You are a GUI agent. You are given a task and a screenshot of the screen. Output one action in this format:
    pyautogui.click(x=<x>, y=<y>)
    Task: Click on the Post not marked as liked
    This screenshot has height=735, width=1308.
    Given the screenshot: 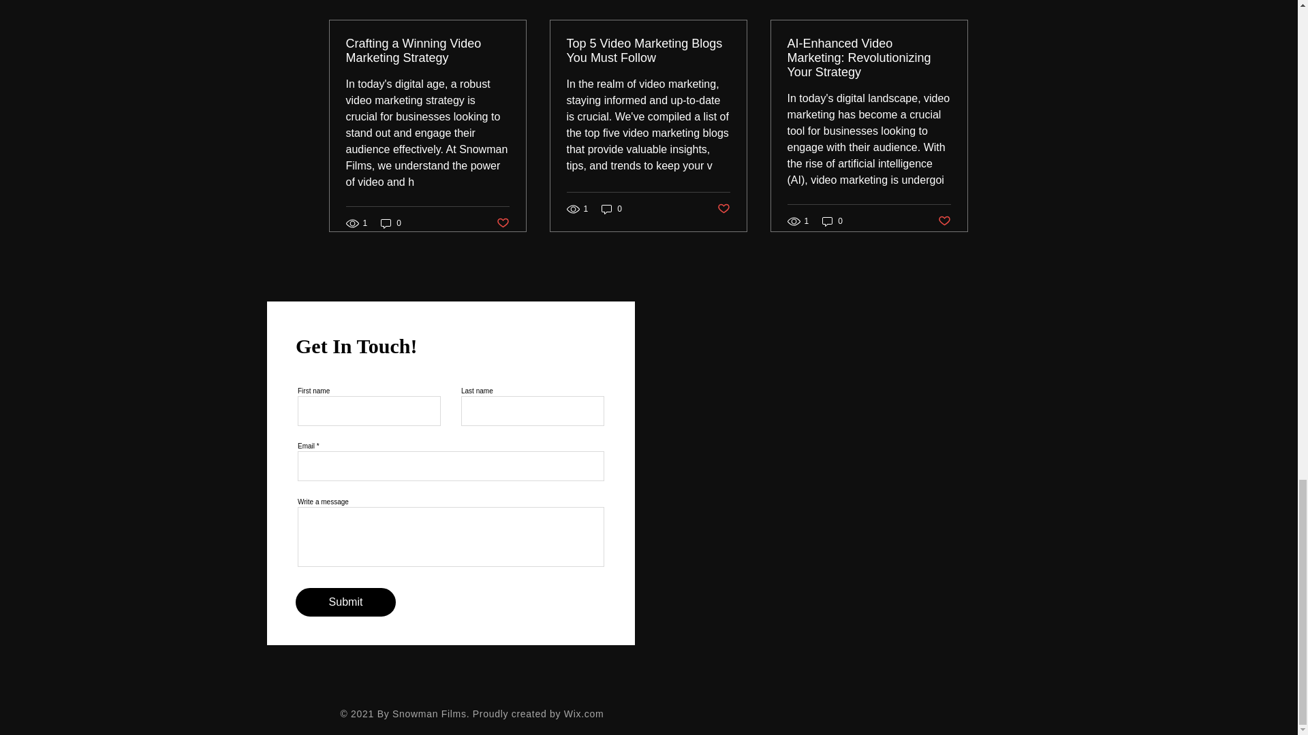 What is the action you would take?
    pyautogui.click(x=944, y=221)
    